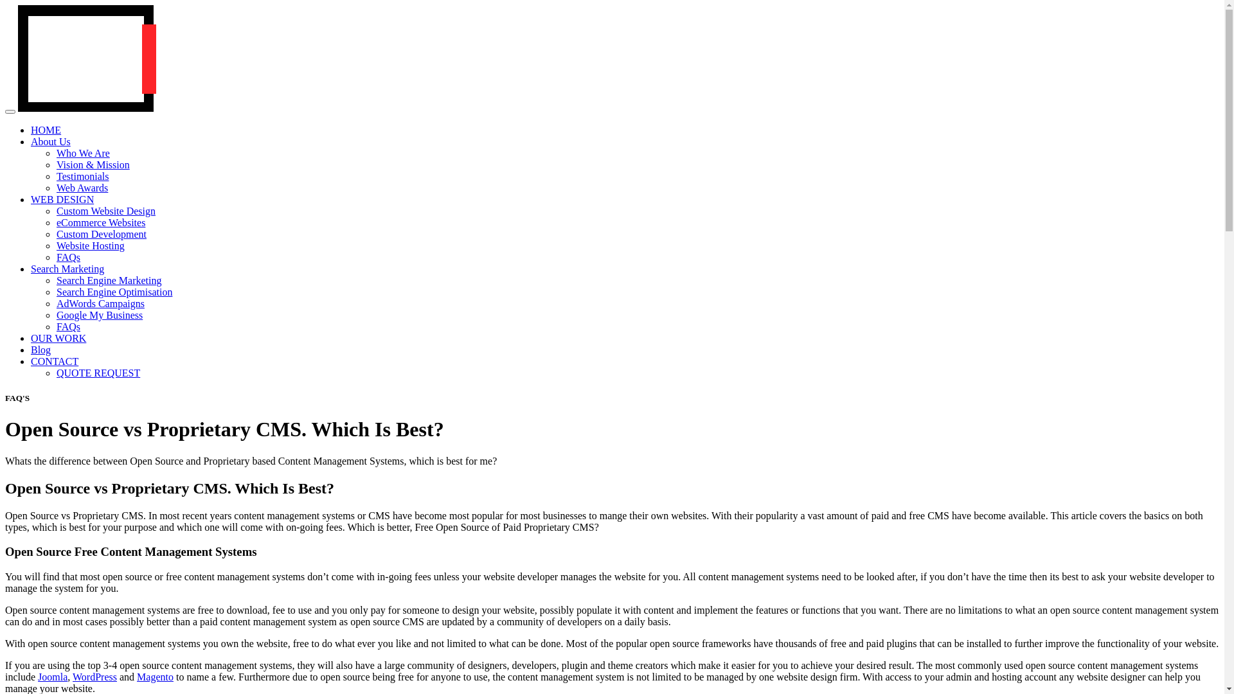 The image size is (1234, 694). Describe the element at coordinates (67, 269) in the screenshot. I see `Search Marketing` at that location.